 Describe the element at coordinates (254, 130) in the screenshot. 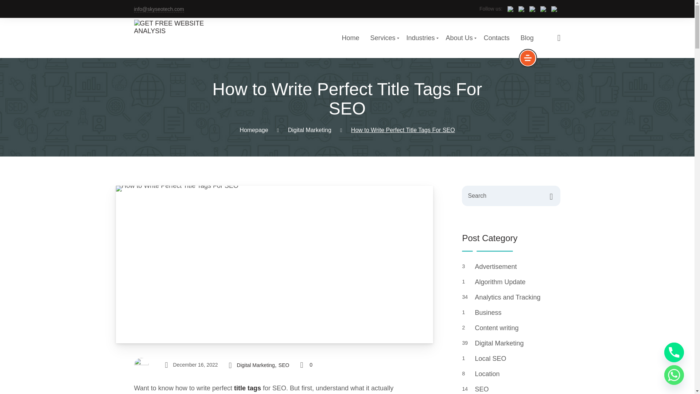

I see `Digital Marketing` at that location.